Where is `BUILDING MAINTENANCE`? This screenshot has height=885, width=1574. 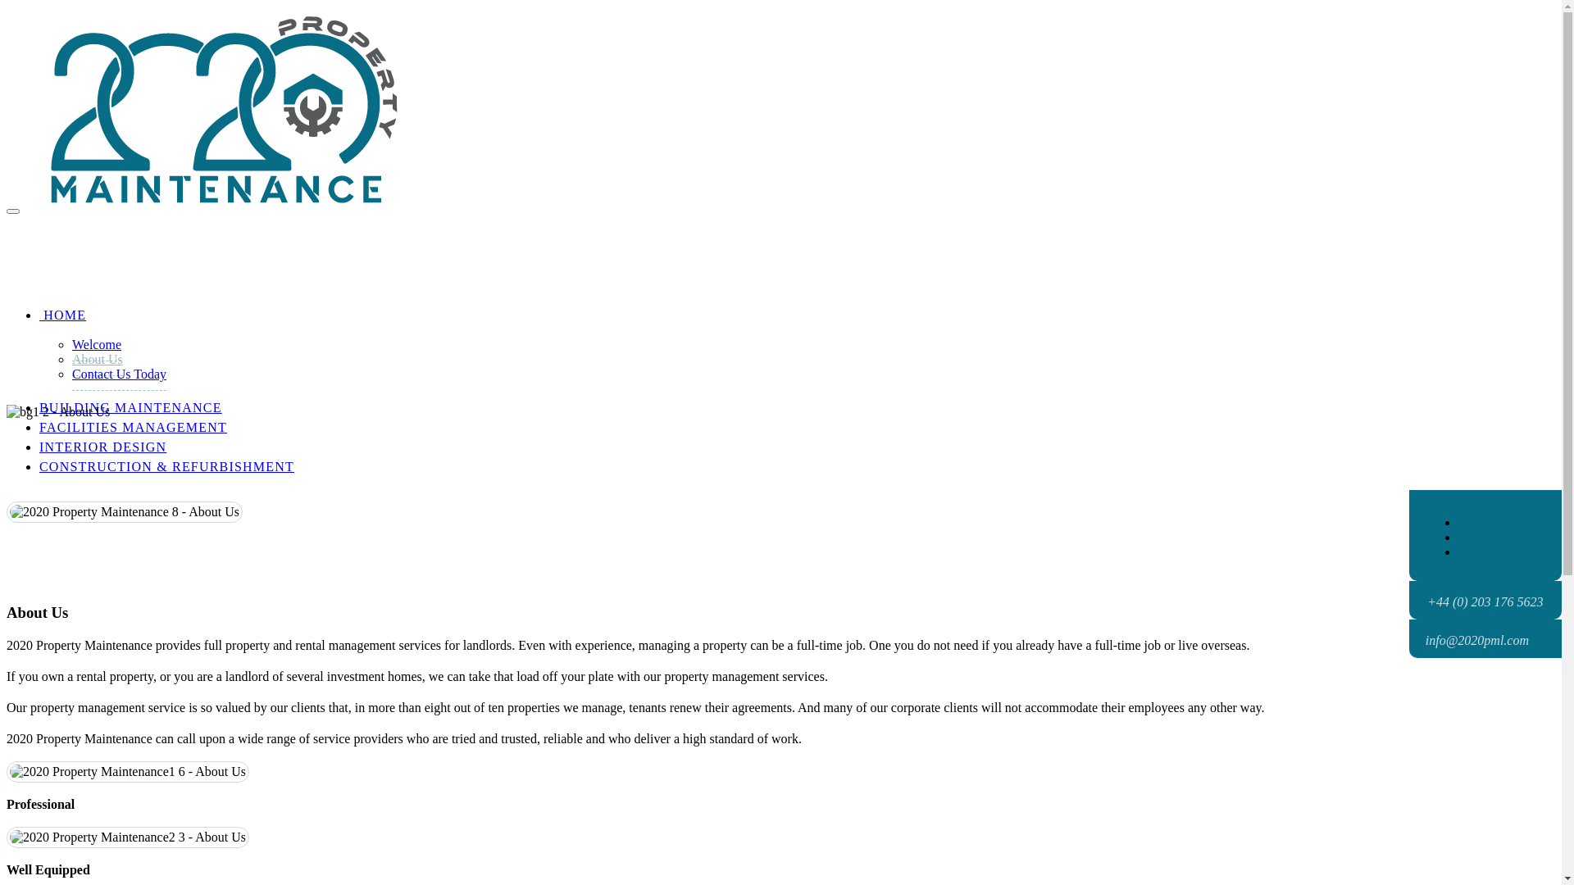 BUILDING MAINTENANCE is located at coordinates (131, 408).